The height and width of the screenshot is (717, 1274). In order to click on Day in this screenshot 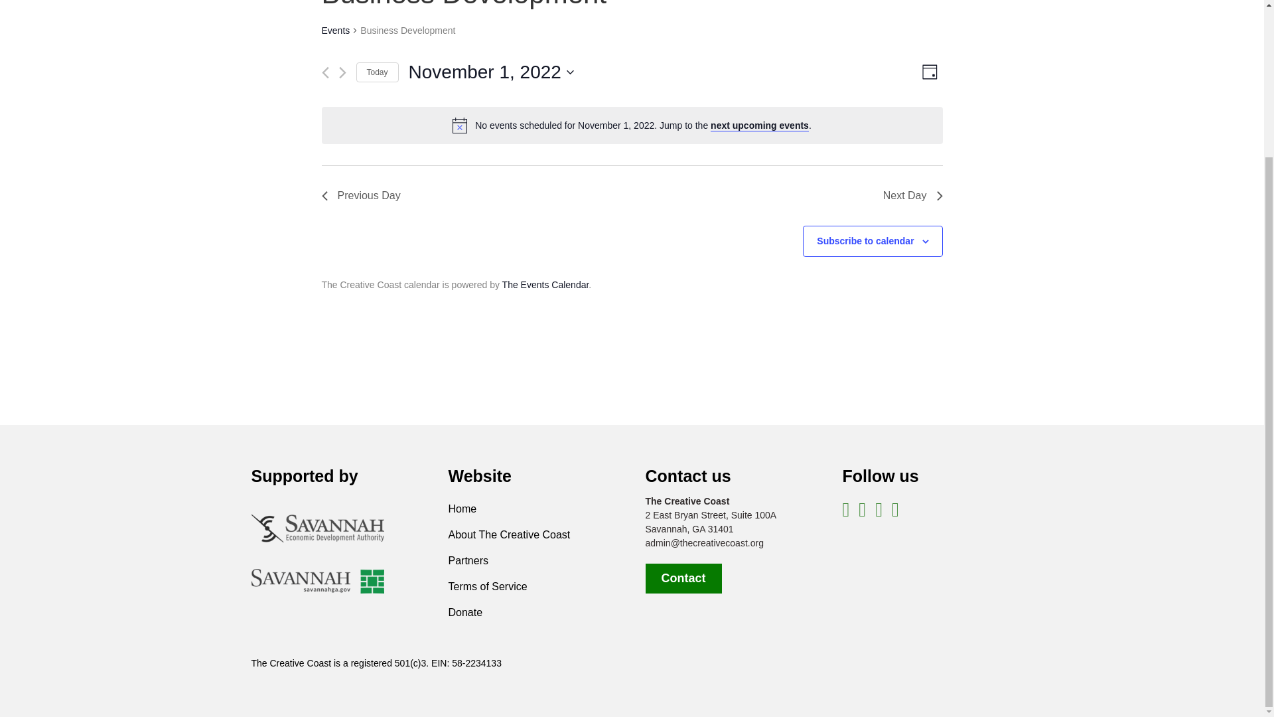, I will do `click(930, 72)`.